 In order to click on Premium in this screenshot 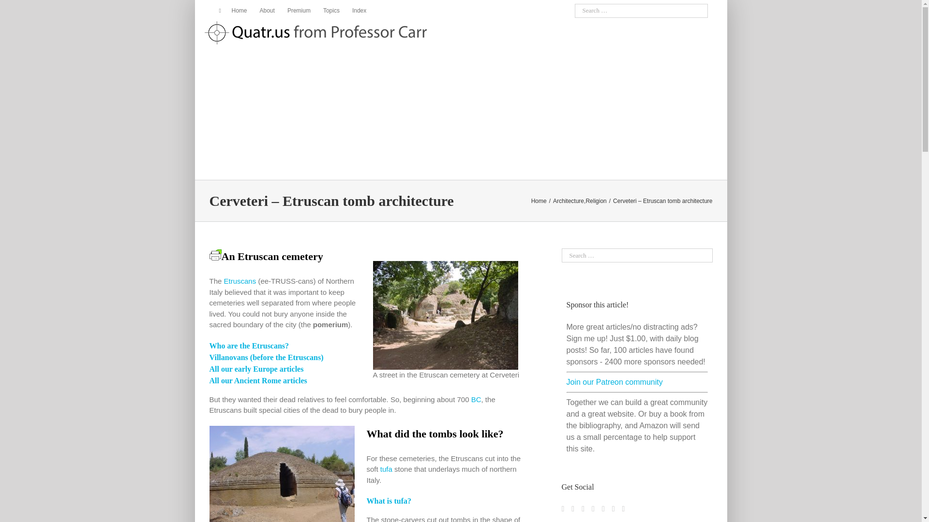, I will do `click(299, 11)`.